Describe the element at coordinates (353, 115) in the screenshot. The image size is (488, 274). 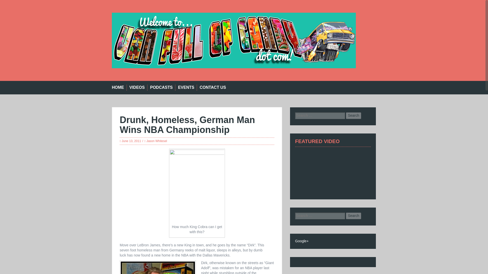
I see `Search` at that location.